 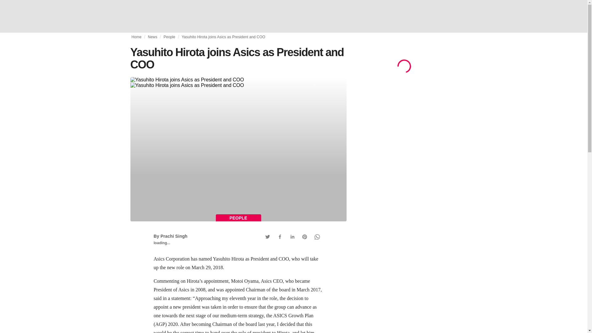 I want to click on Yasuhito Hirota joins Asics as President and COO, so click(x=223, y=37).